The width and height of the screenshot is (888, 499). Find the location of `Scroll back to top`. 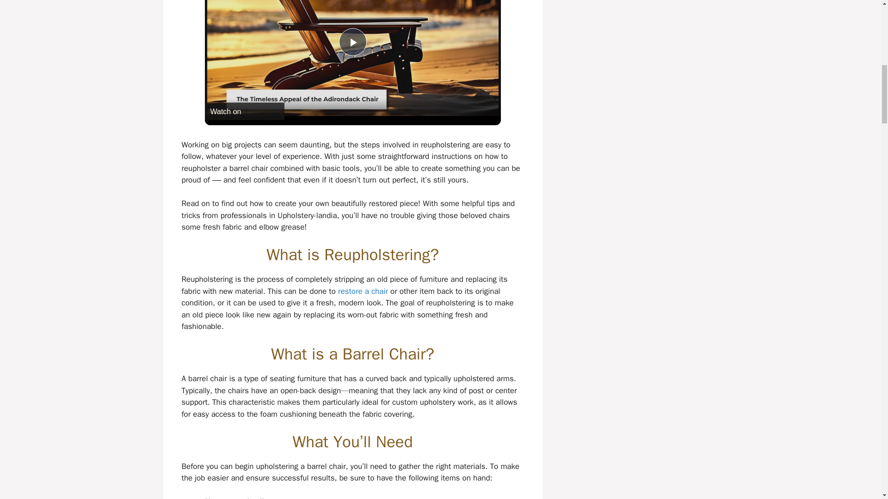

Scroll back to top is located at coordinates (858, 438).